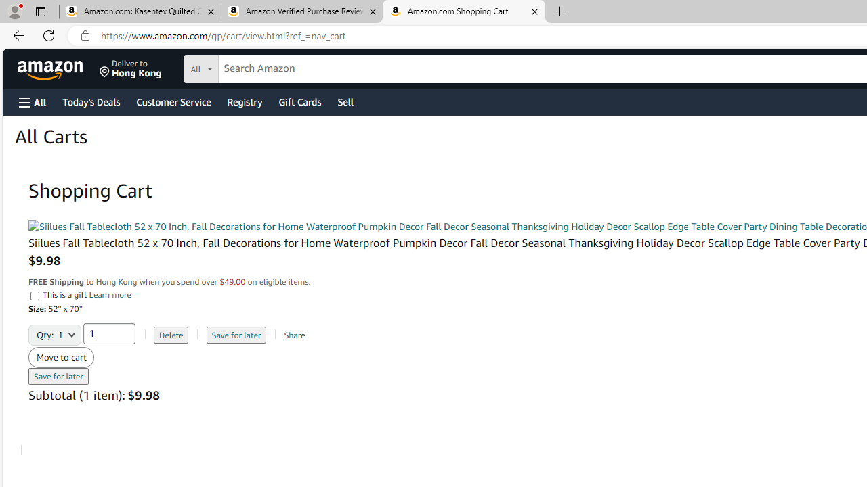 The image size is (867, 487). I want to click on Customer Service, so click(173, 101).